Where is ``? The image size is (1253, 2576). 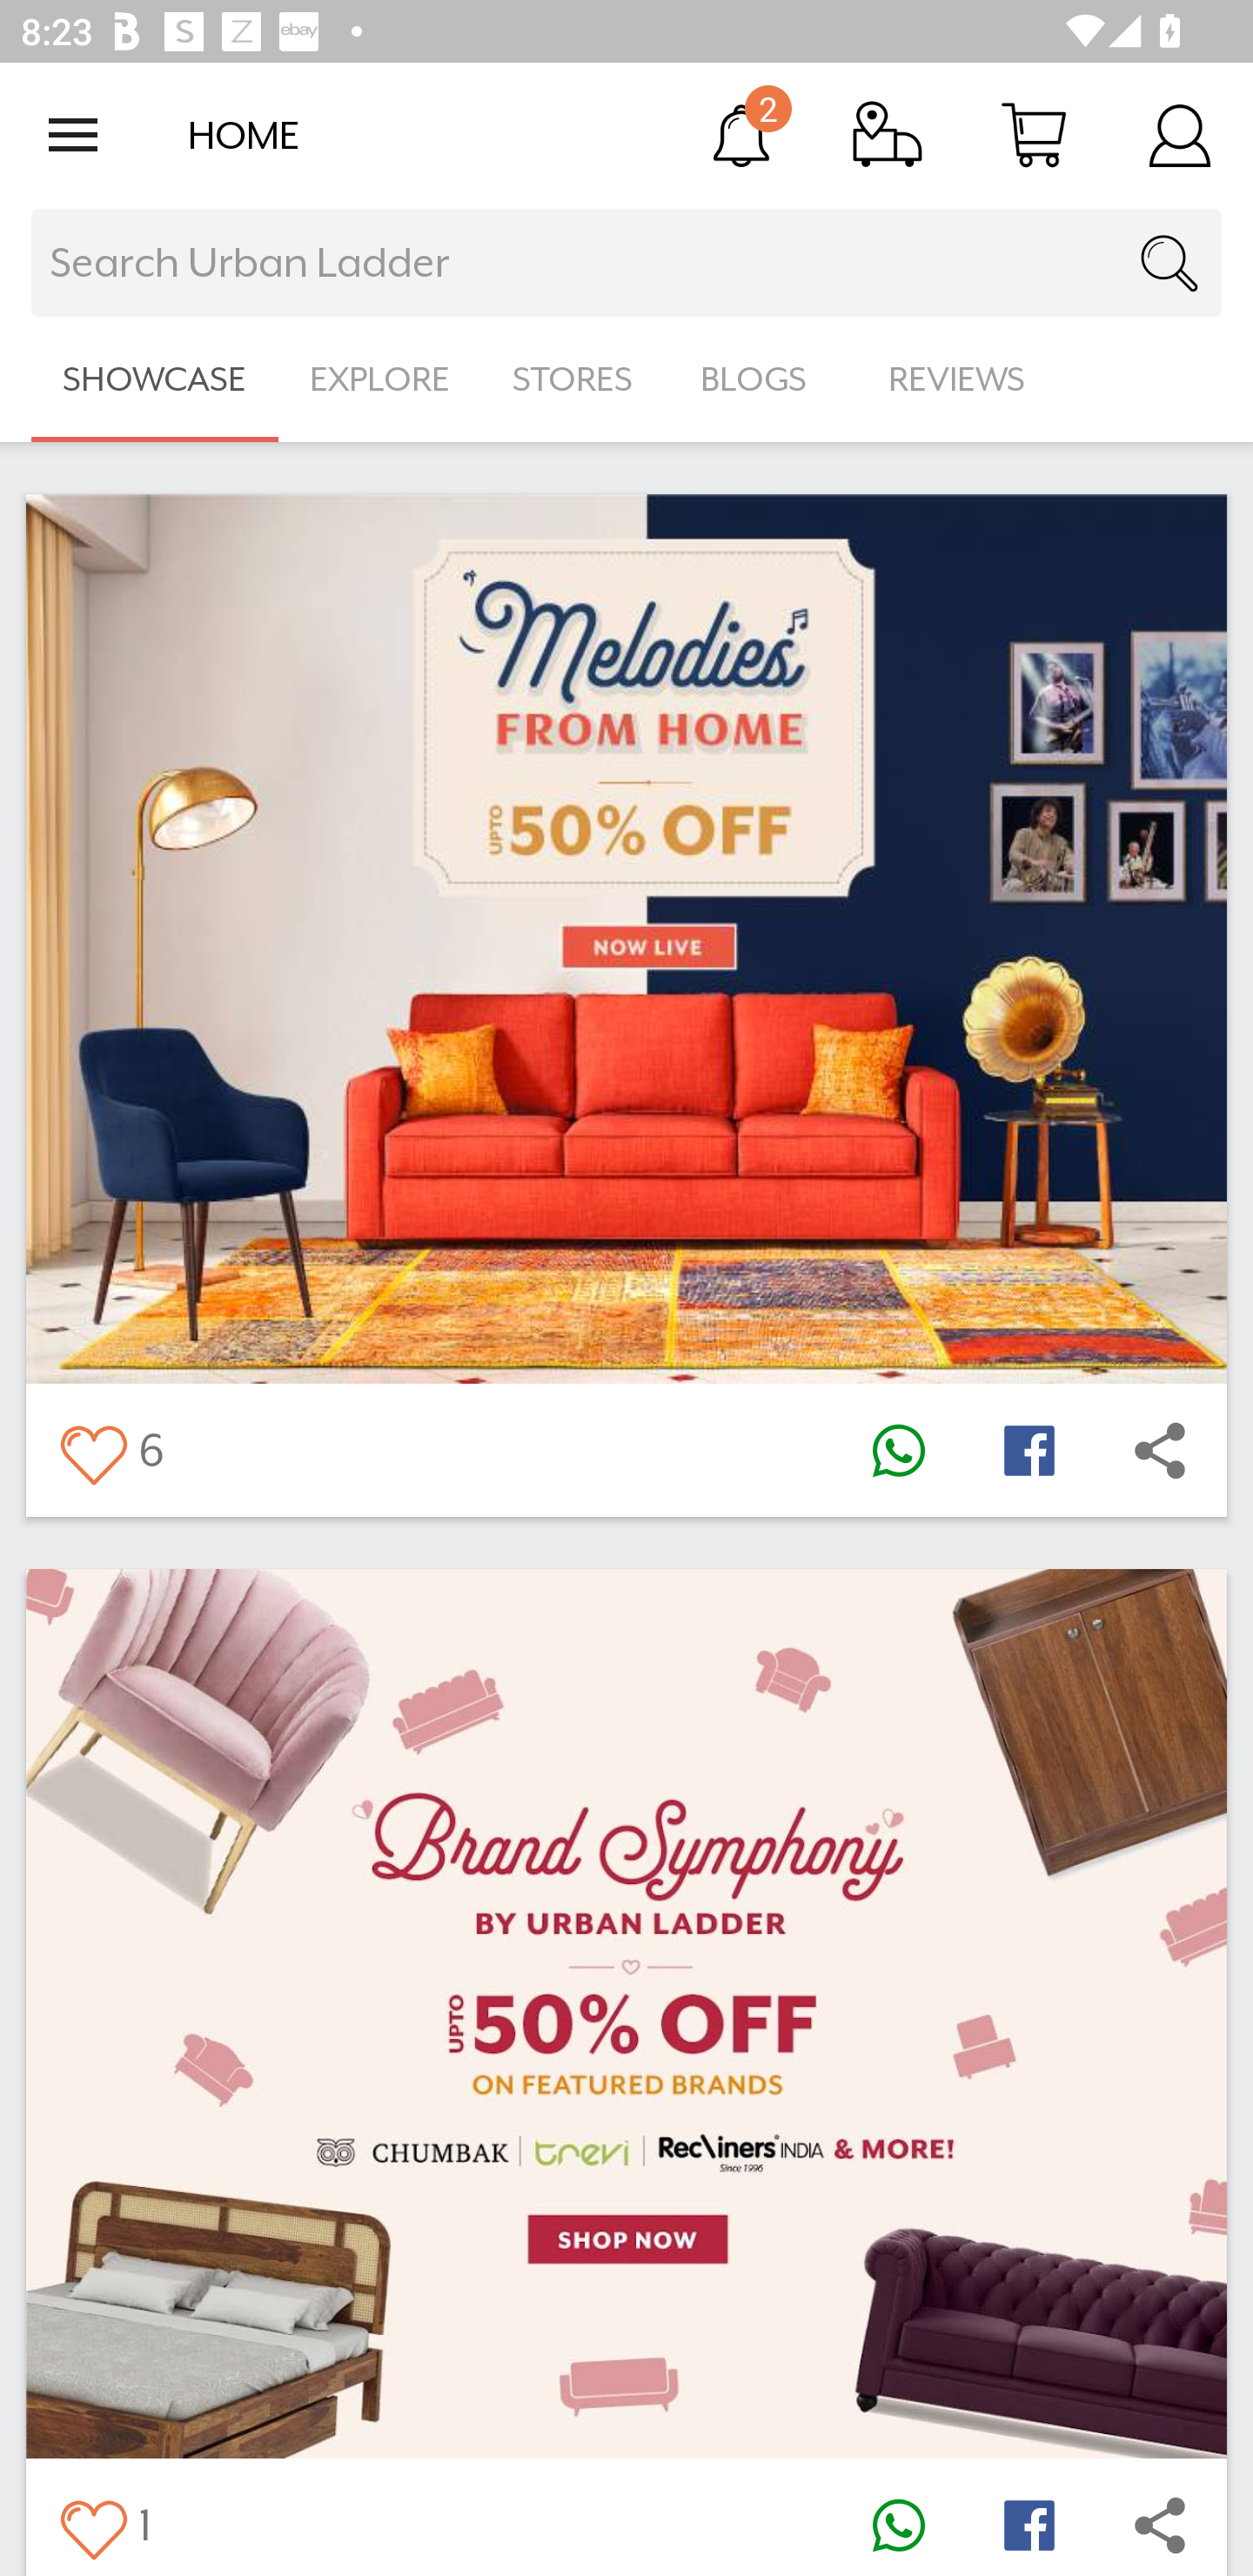
 is located at coordinates (1029, 1450).